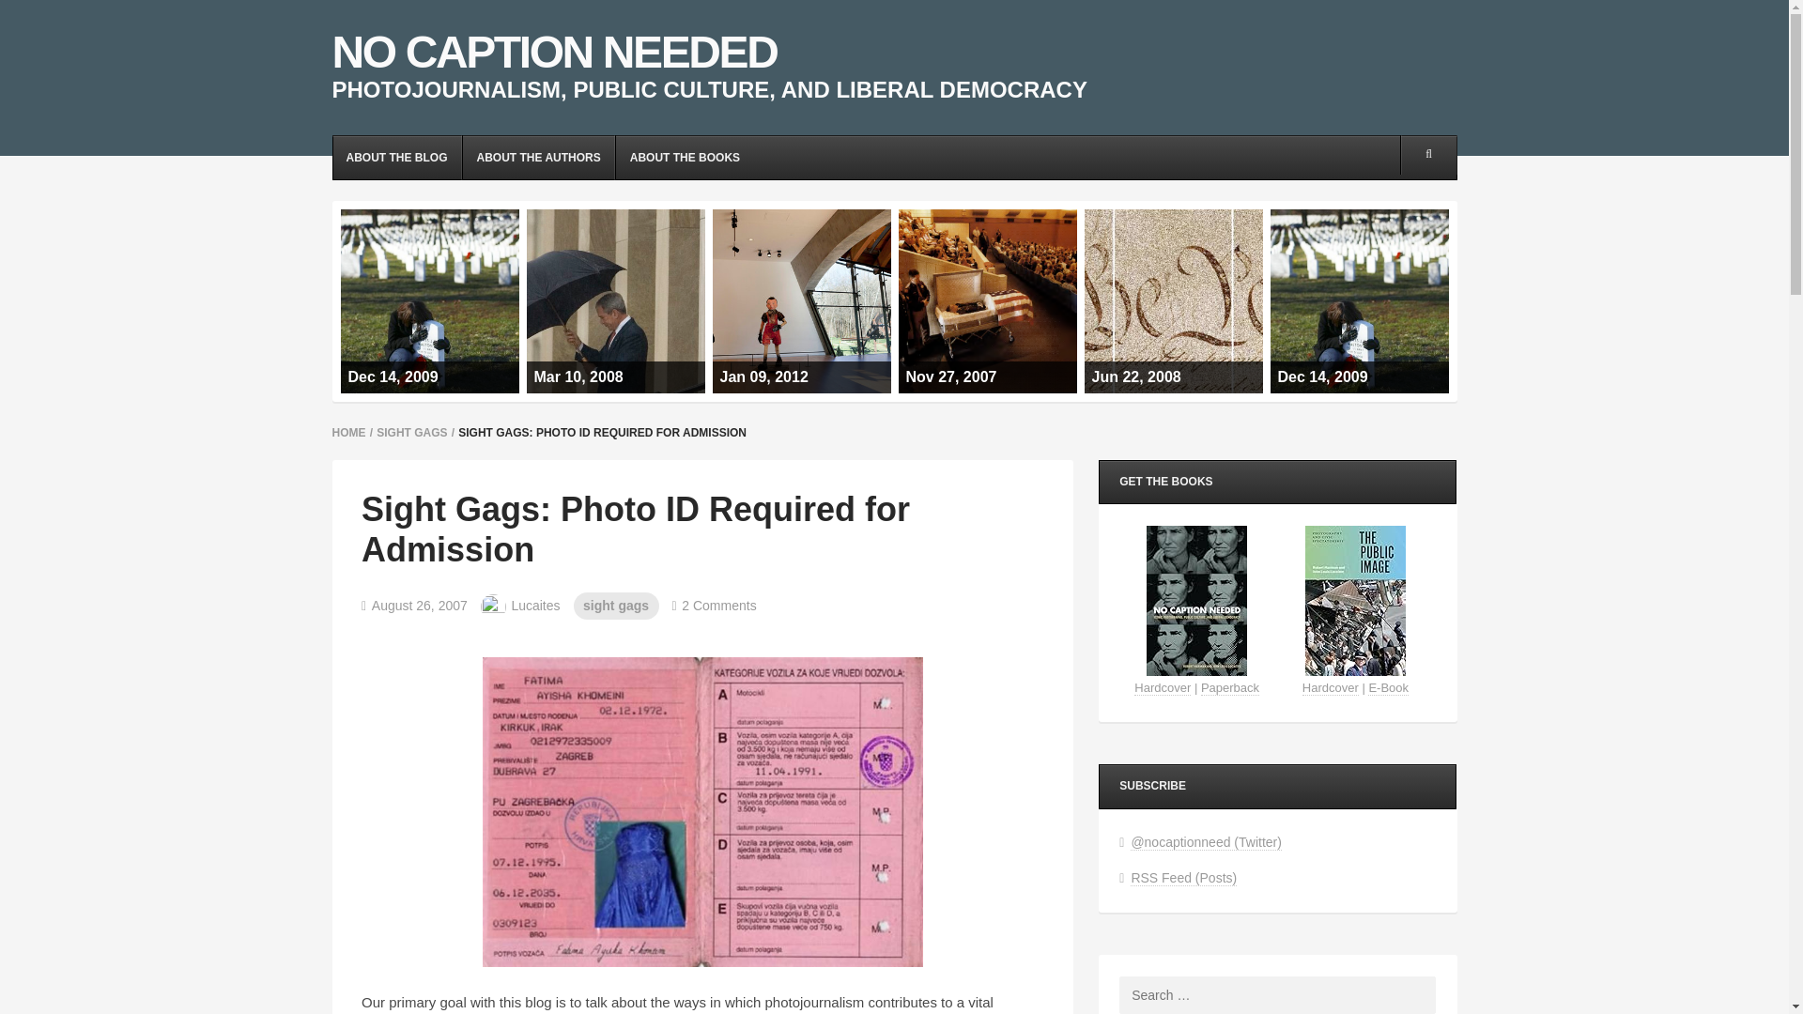 The height and width of the screenshot is (1014, 1803). Describe the element at coordinates (702, 810) in the screenshot. I see `badimmigrationpolicy.jpg` at that location.